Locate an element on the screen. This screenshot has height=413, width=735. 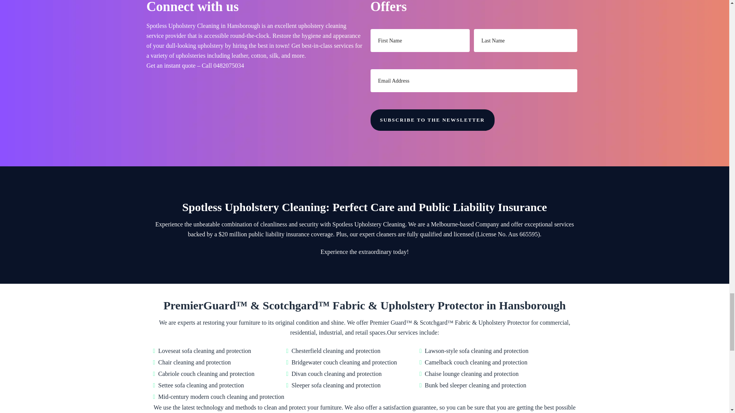
SUBSCRIBE TO THE NEWSLETTER is located at coordinates (433, 120).